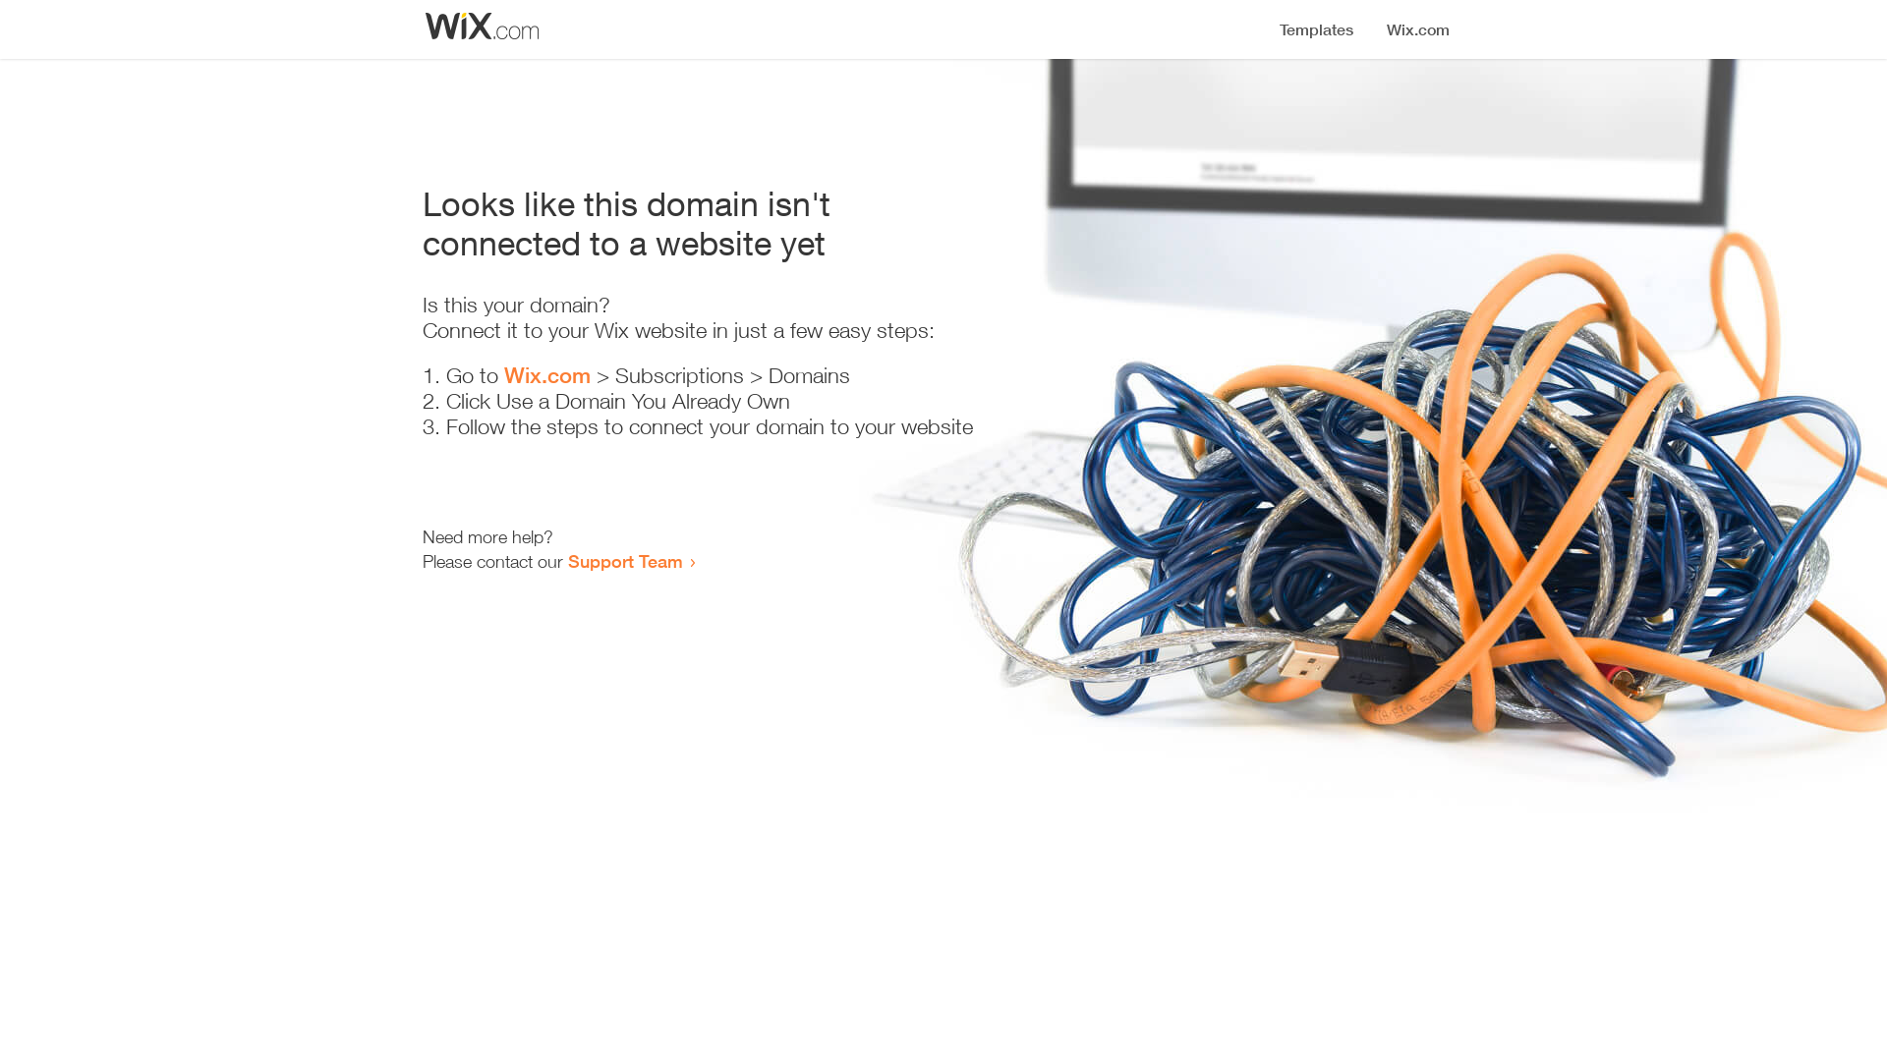 The height and width of the screenshot is (1061, 1887). I want to click on Support Team, so click(625, 561).